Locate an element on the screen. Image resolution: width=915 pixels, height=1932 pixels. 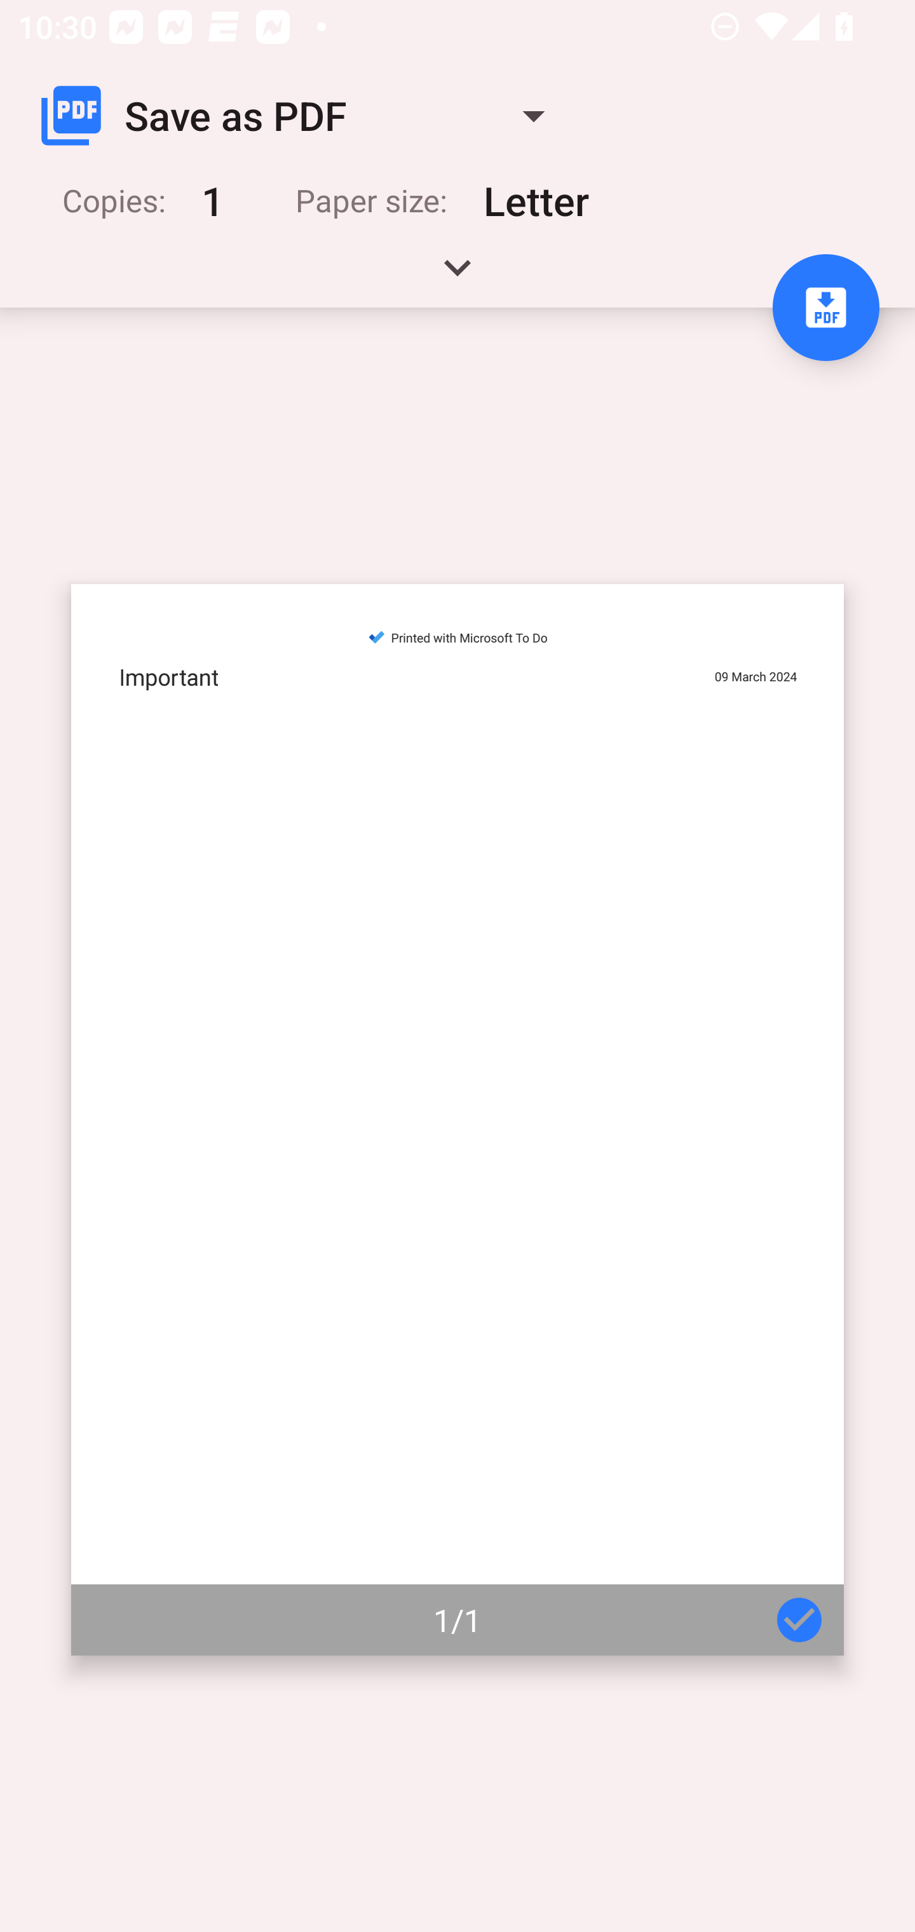
Page 1 of 1 1/1 is located at coordinates (457, 1120).